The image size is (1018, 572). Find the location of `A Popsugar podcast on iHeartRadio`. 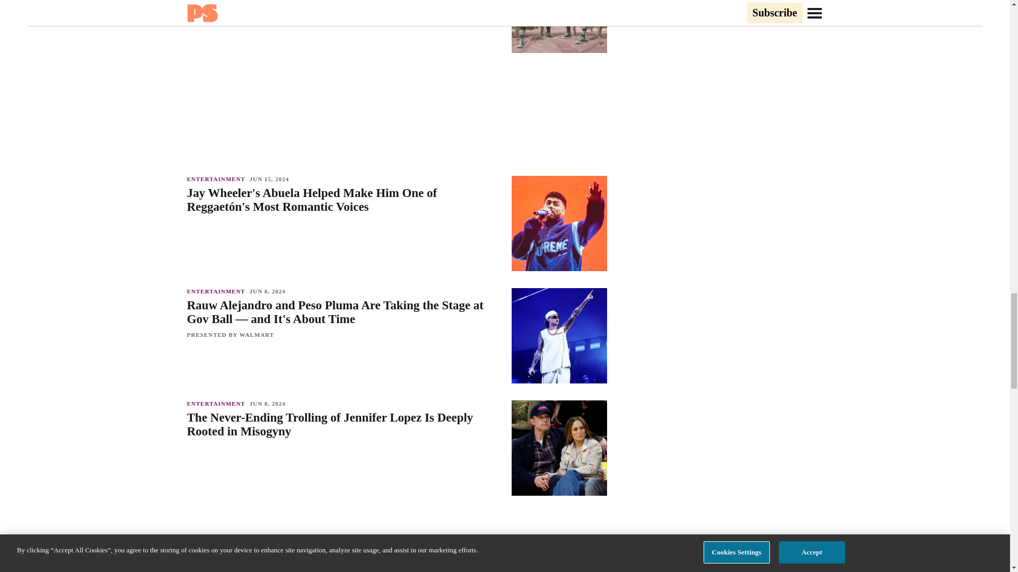

A Popsugar podcast on iHeartRadio is located at coordinates (397, 112).